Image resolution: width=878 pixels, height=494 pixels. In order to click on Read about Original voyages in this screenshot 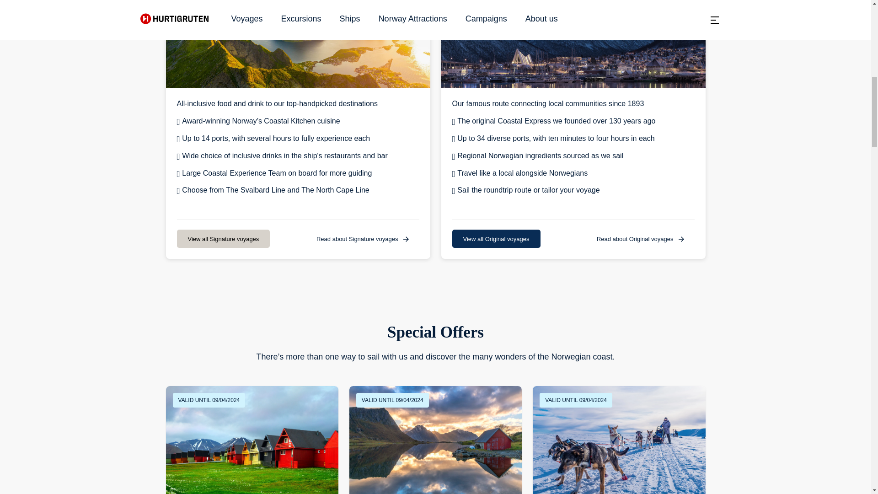, I will do `click(641, 239)`.